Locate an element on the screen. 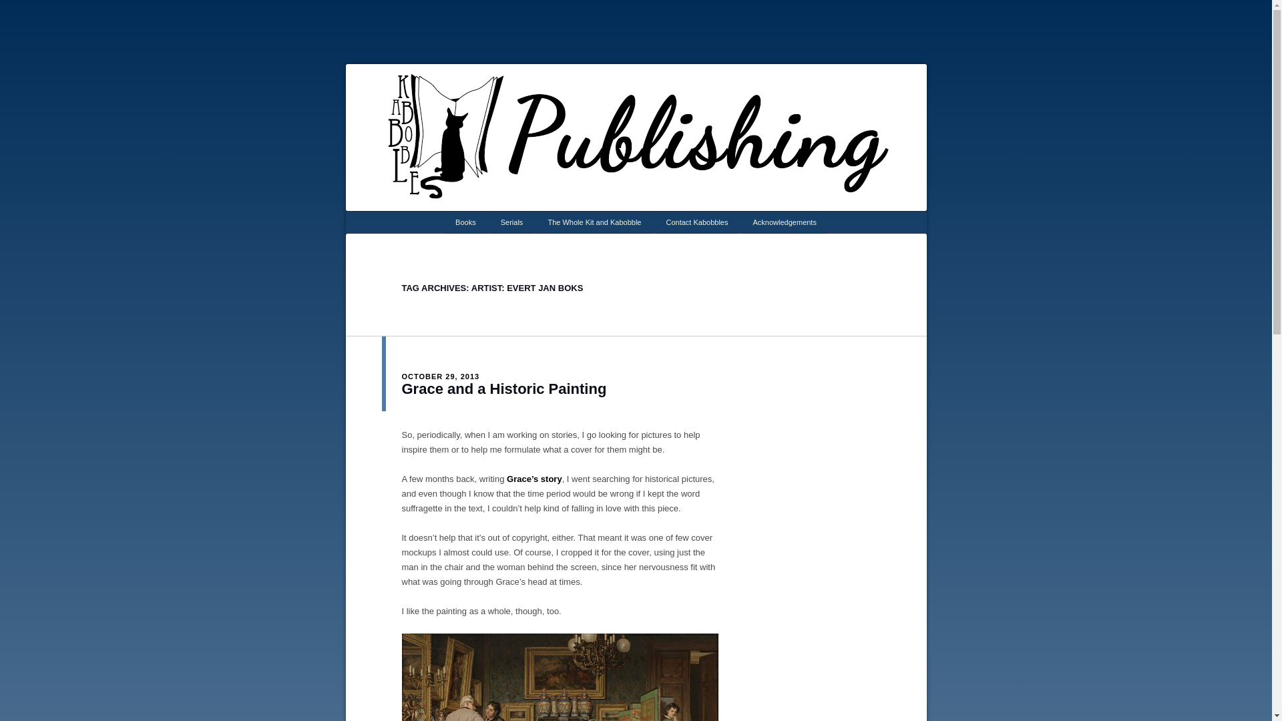 Image resolution: width=1282 pixels, height=721 pixels. Dreams Were All They Gave for Free is located at coordinates (534, 478).